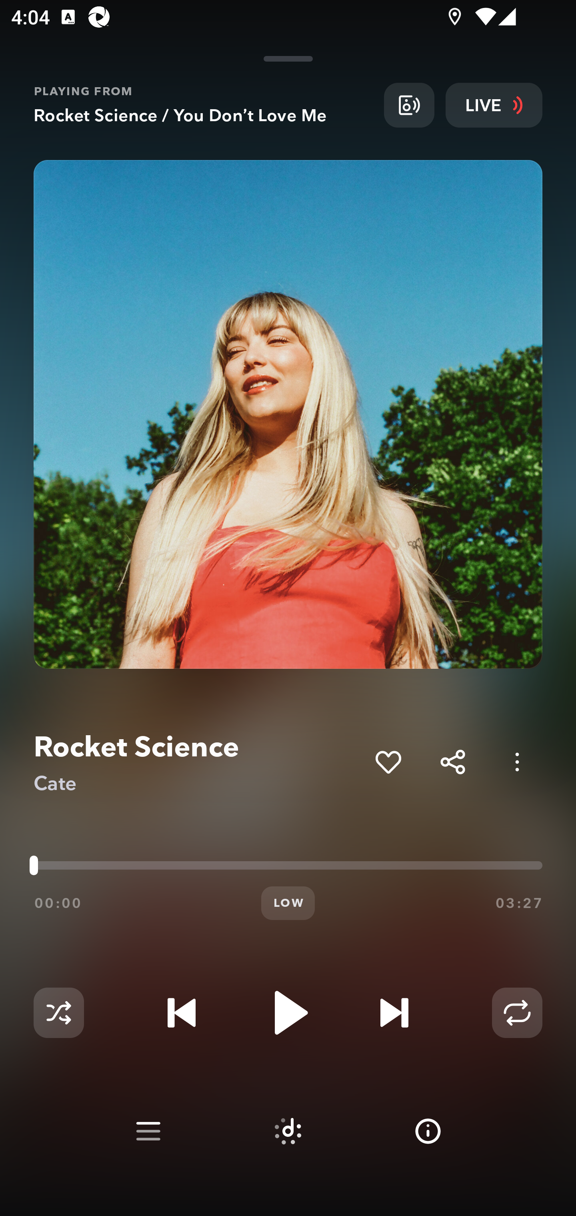 This screenshot has width=576, height=1216. What do you see at coordinates (394, 1013) in the screenshot?
I see `Next` at bounding box center [394, 1013].